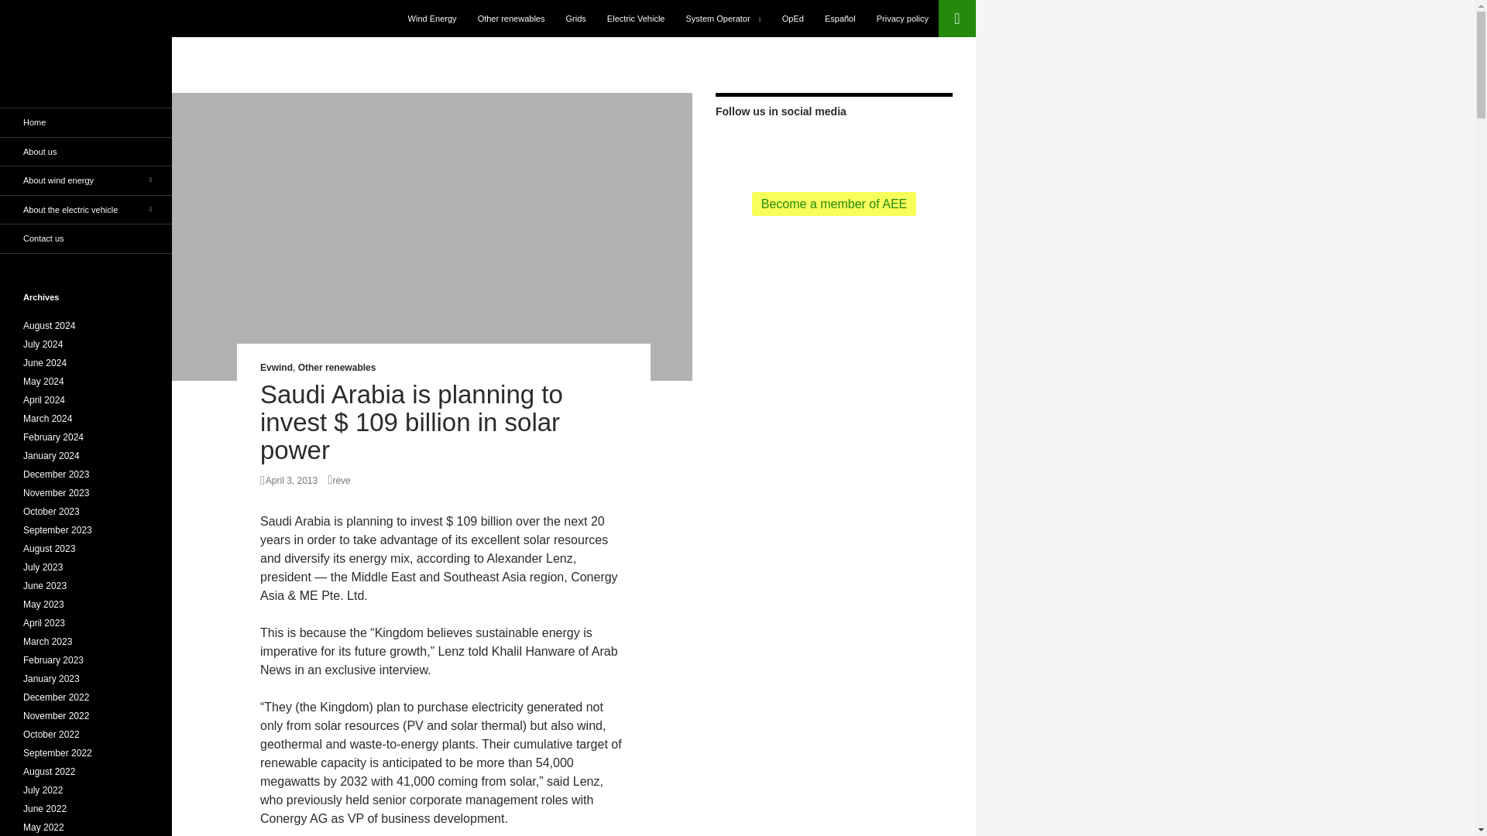 The width and height of the screenshot is (1487, 836). What do you see at coordinates (759, 147) in the screenshot?
I see `twitter` at bounding box center [759, 147].